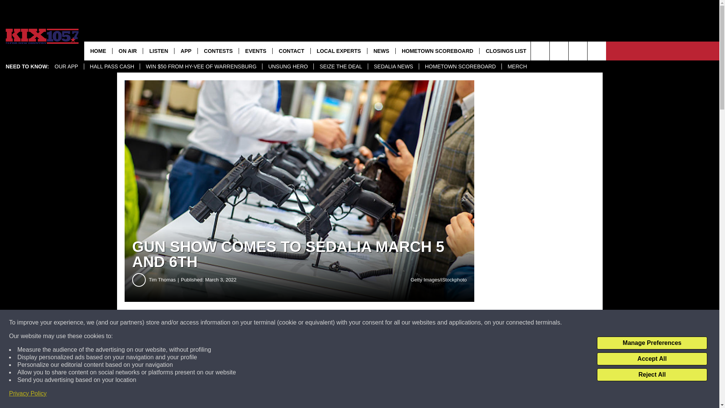  Describe the element at coordinates (287, 66) in the screenshot. I see `UNSUNG HERO` at that location.